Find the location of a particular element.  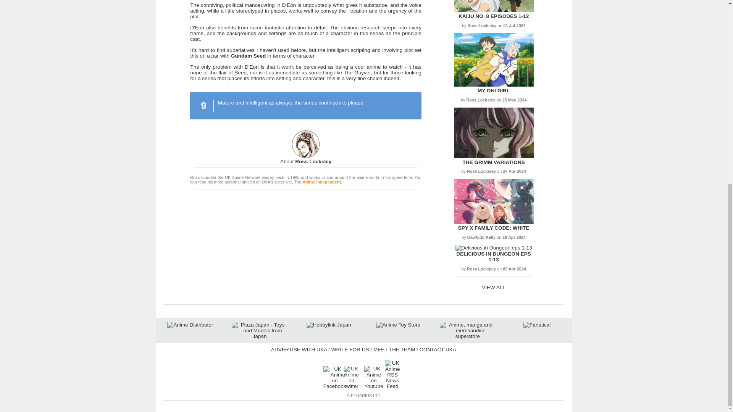

Ross Locksley is located at coordinates (306, 161).